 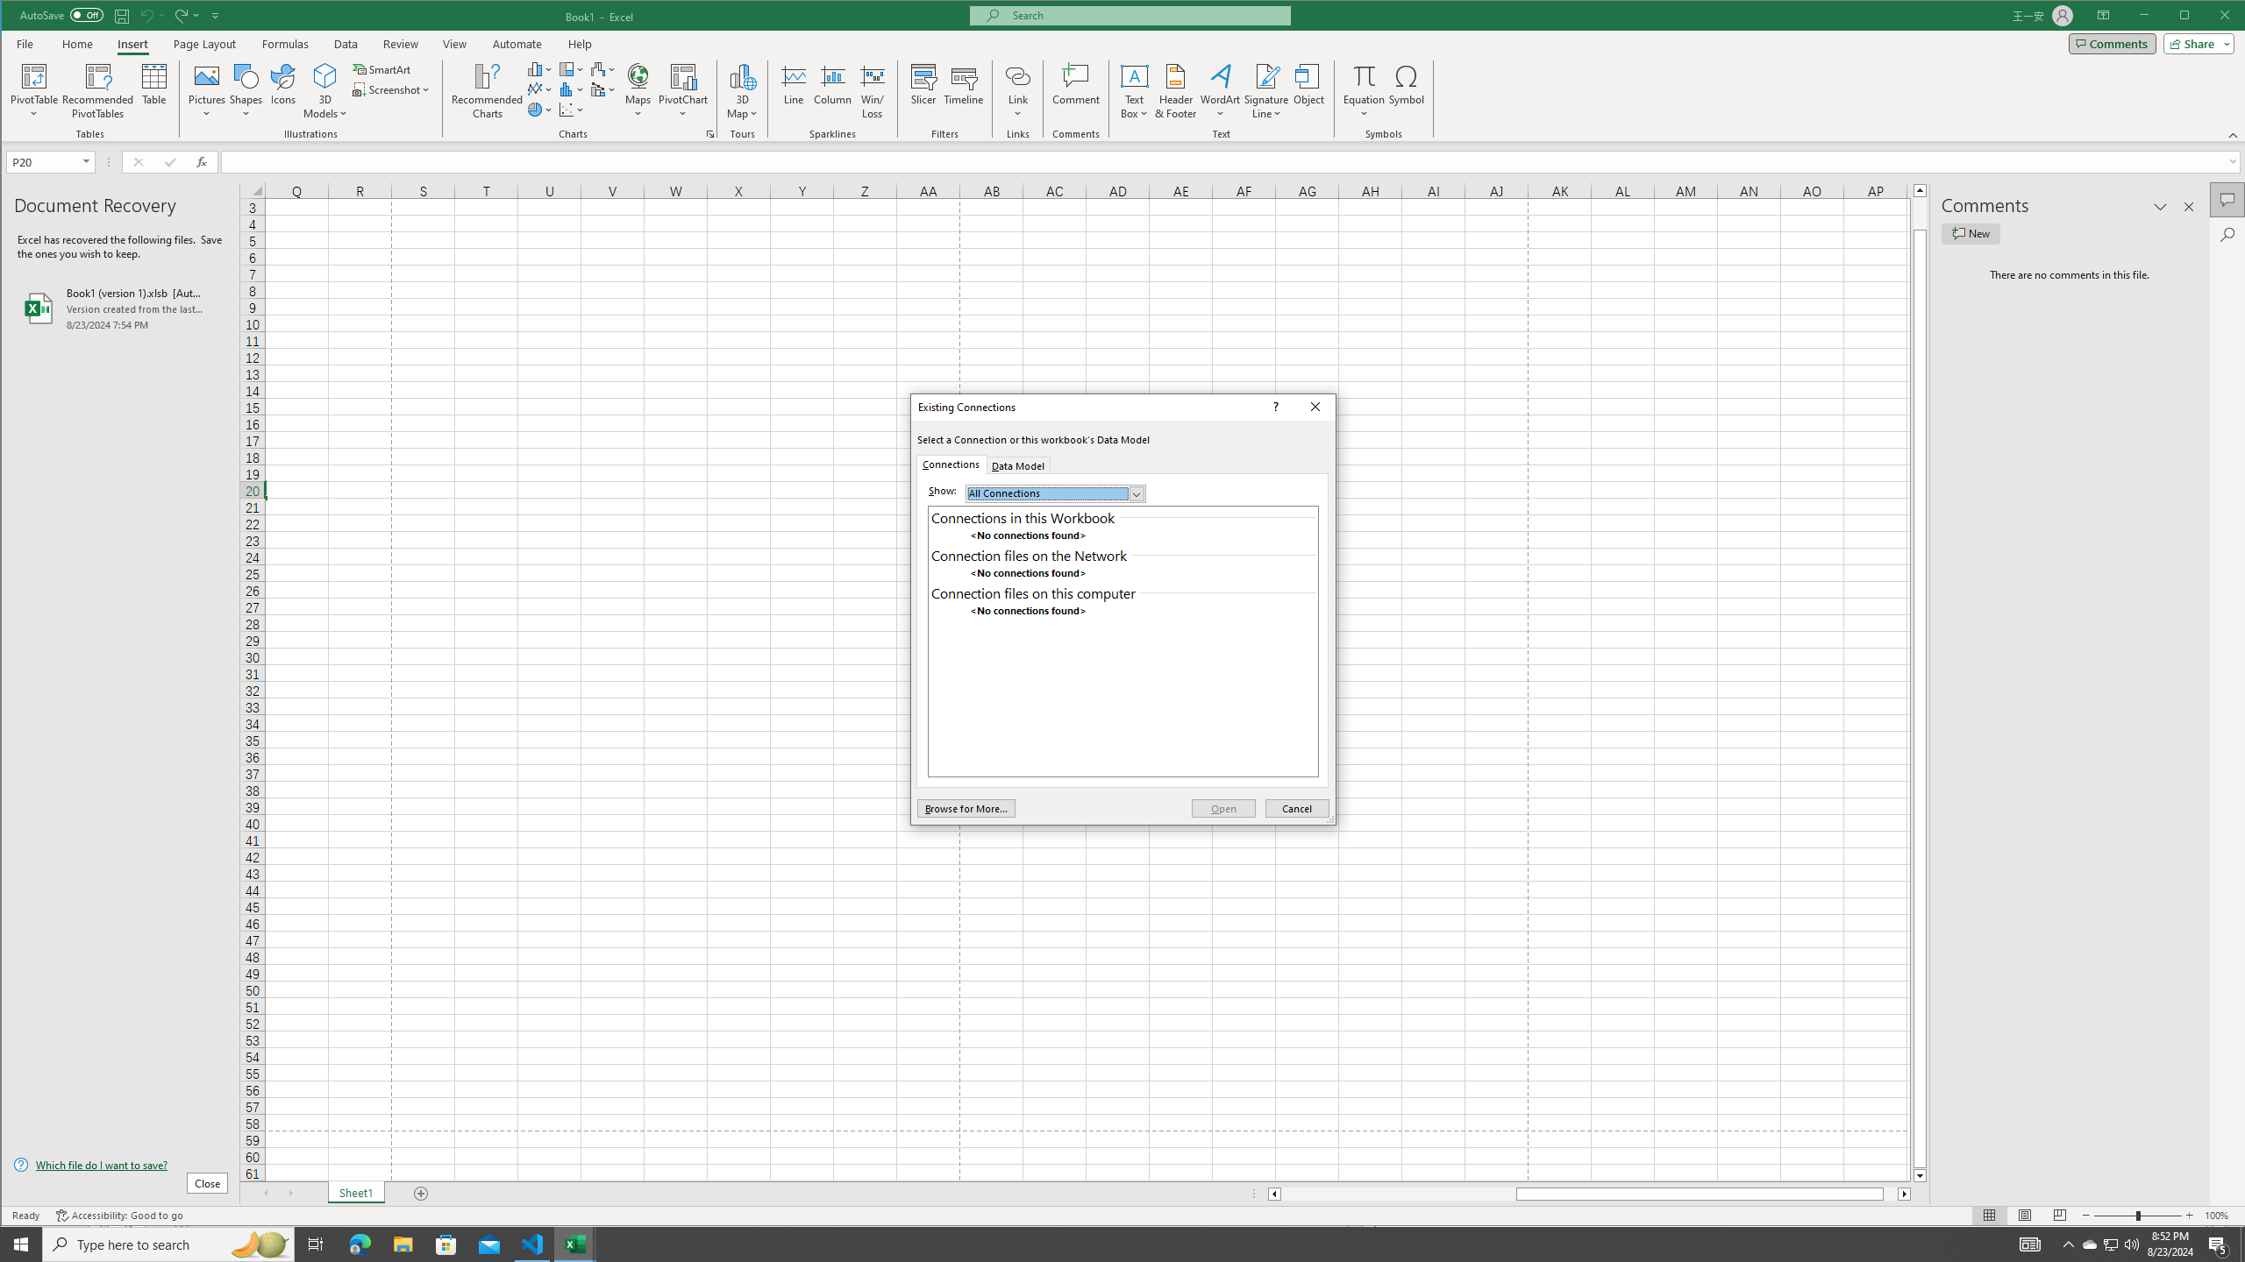 I want to click on Slicer..., so click(x=923, y=91).